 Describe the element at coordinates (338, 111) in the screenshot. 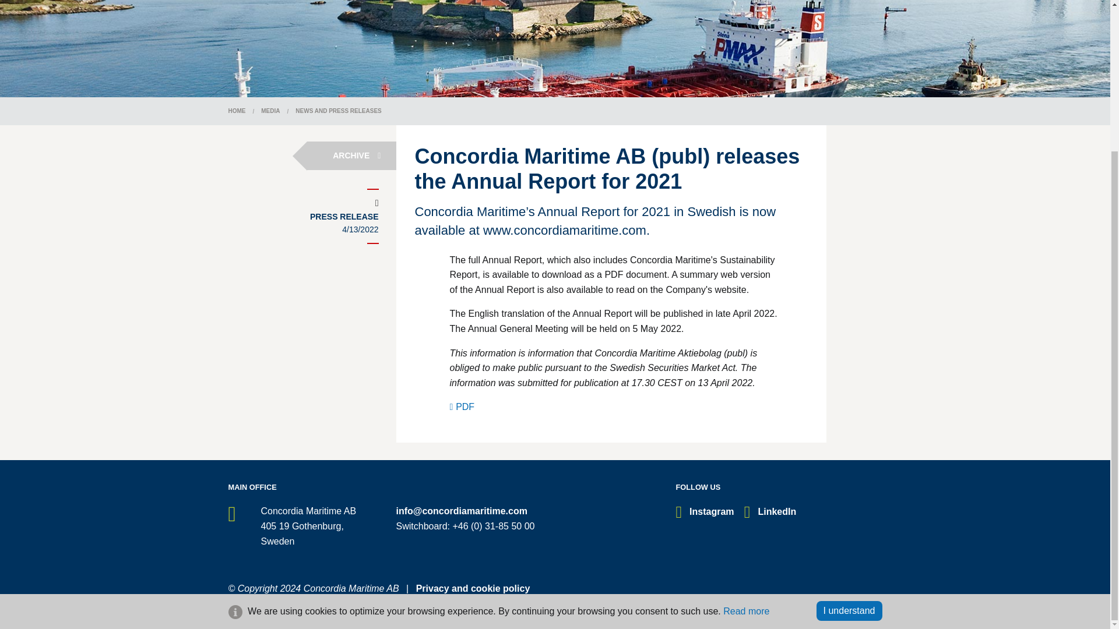

I see `NEWS AND PRESS RELEASES` at that location.